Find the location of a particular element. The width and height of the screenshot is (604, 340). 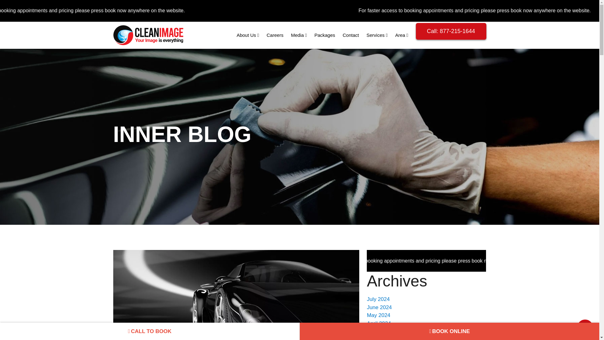

Services is located at coordinates (377, 35).